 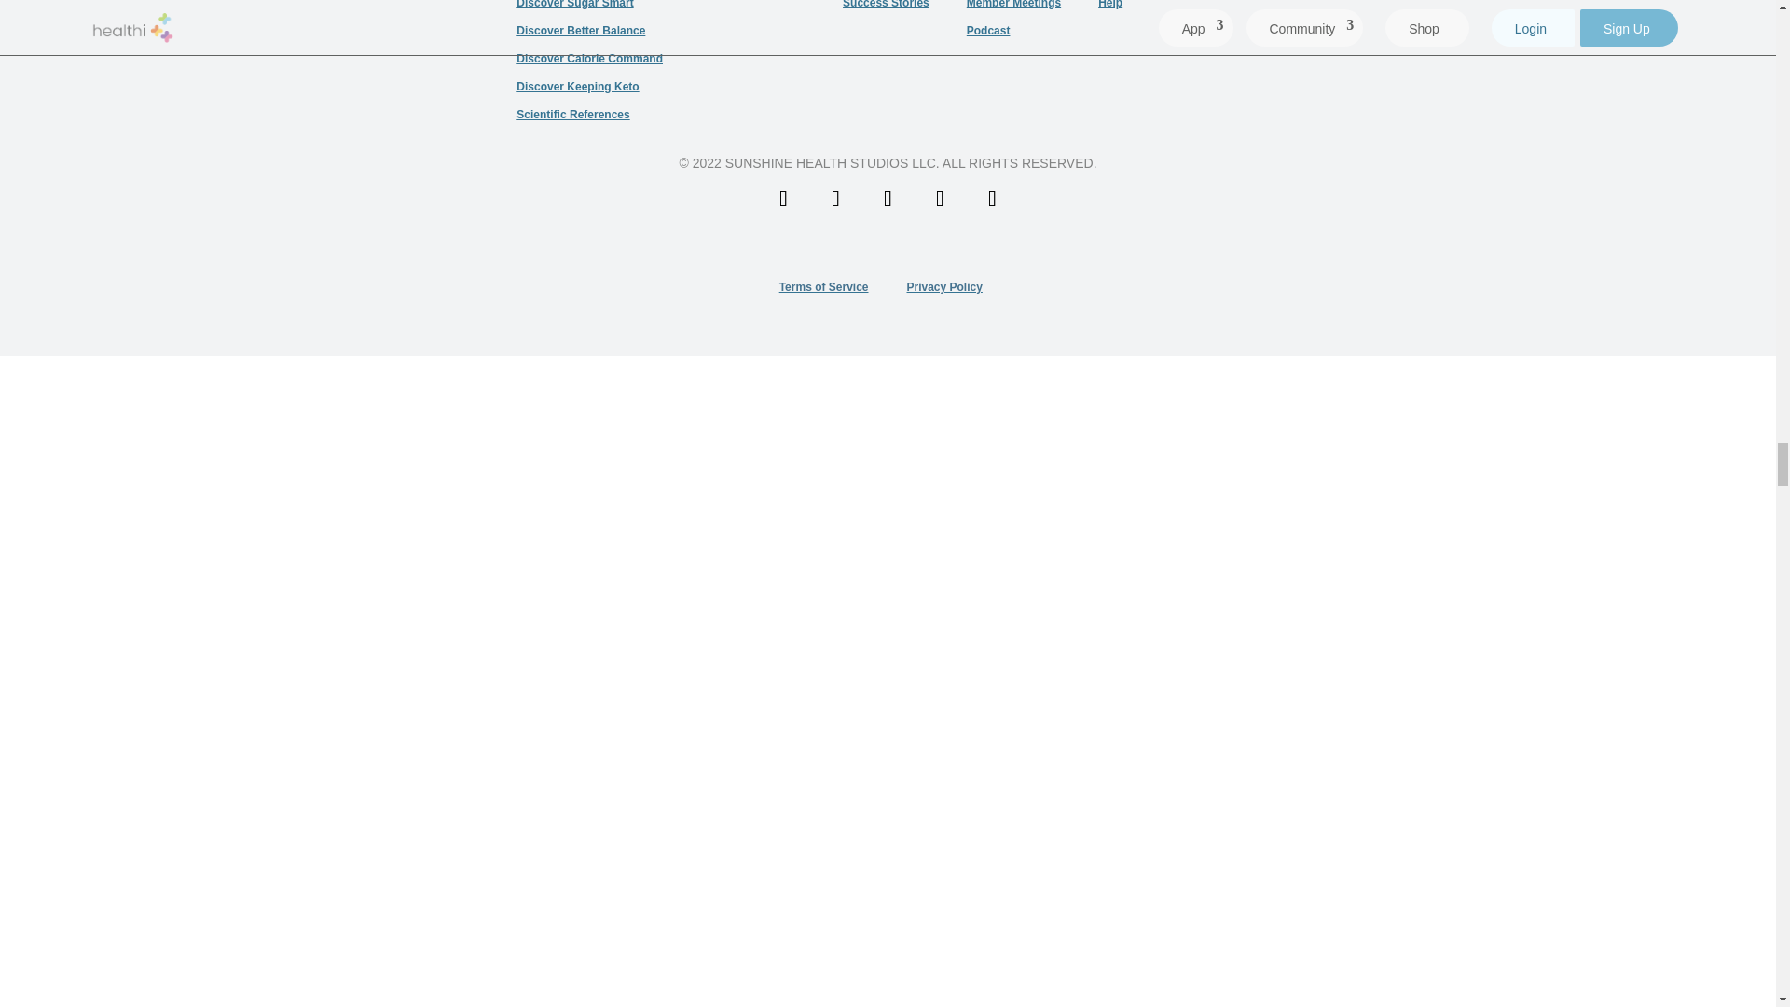 What do you see at coordinates (834, 198) in the screenshot?
I see `Follow on Instagram` at bounding box center [834, 198].